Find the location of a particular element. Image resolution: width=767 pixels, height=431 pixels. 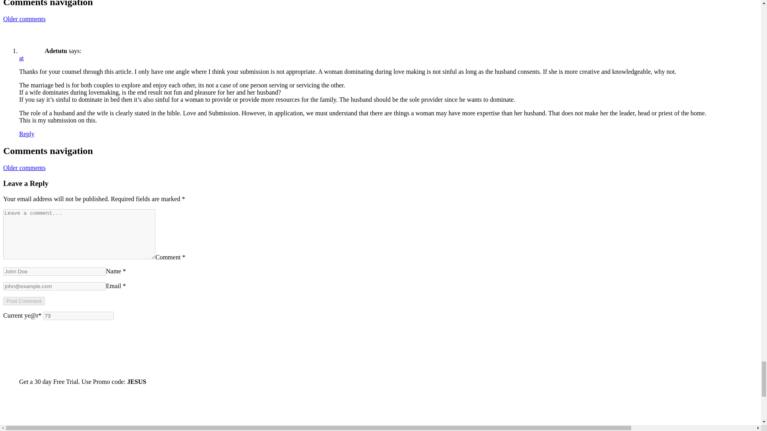

Post Comment is located at coordinates (24, 301).